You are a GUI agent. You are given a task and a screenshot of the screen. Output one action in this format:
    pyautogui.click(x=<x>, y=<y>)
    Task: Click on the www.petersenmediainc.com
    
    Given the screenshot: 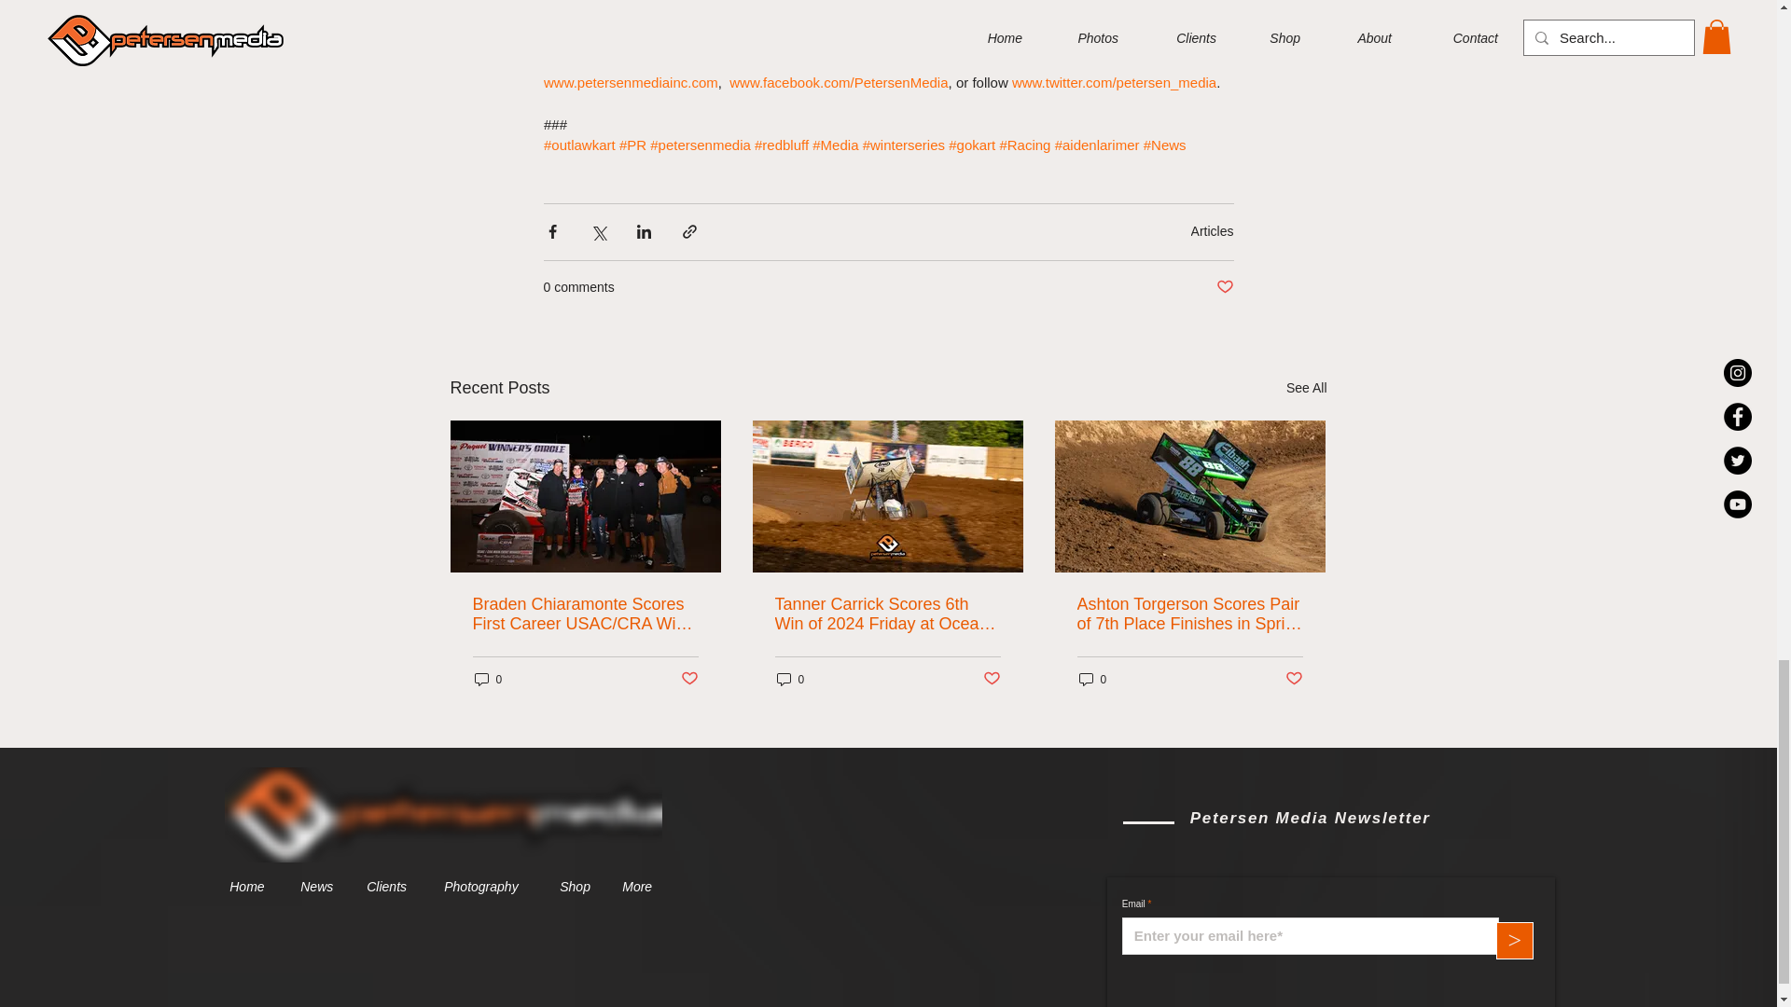 What is the action you would take?
    pyautogui.click(x=630, y=82)
    